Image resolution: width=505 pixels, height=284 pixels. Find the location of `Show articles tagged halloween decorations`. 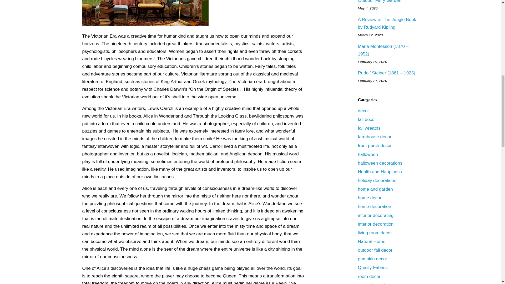

Show articles tagged halloween decorations is located at coordinates (380, 163).